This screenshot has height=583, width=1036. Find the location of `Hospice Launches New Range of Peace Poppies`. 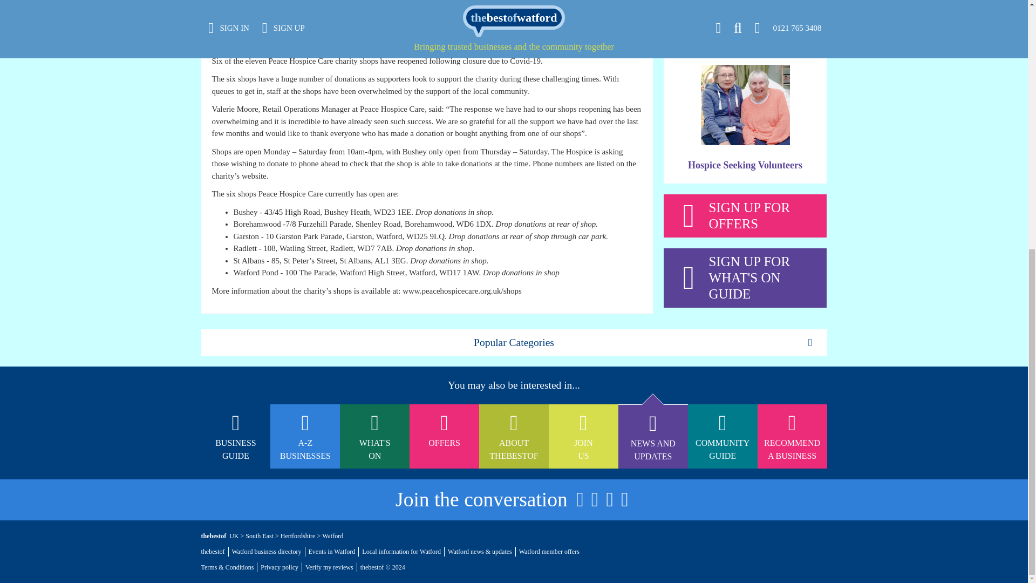

Hospice Launches New Range of Peace Poppies is located at coordinates (745, 13).